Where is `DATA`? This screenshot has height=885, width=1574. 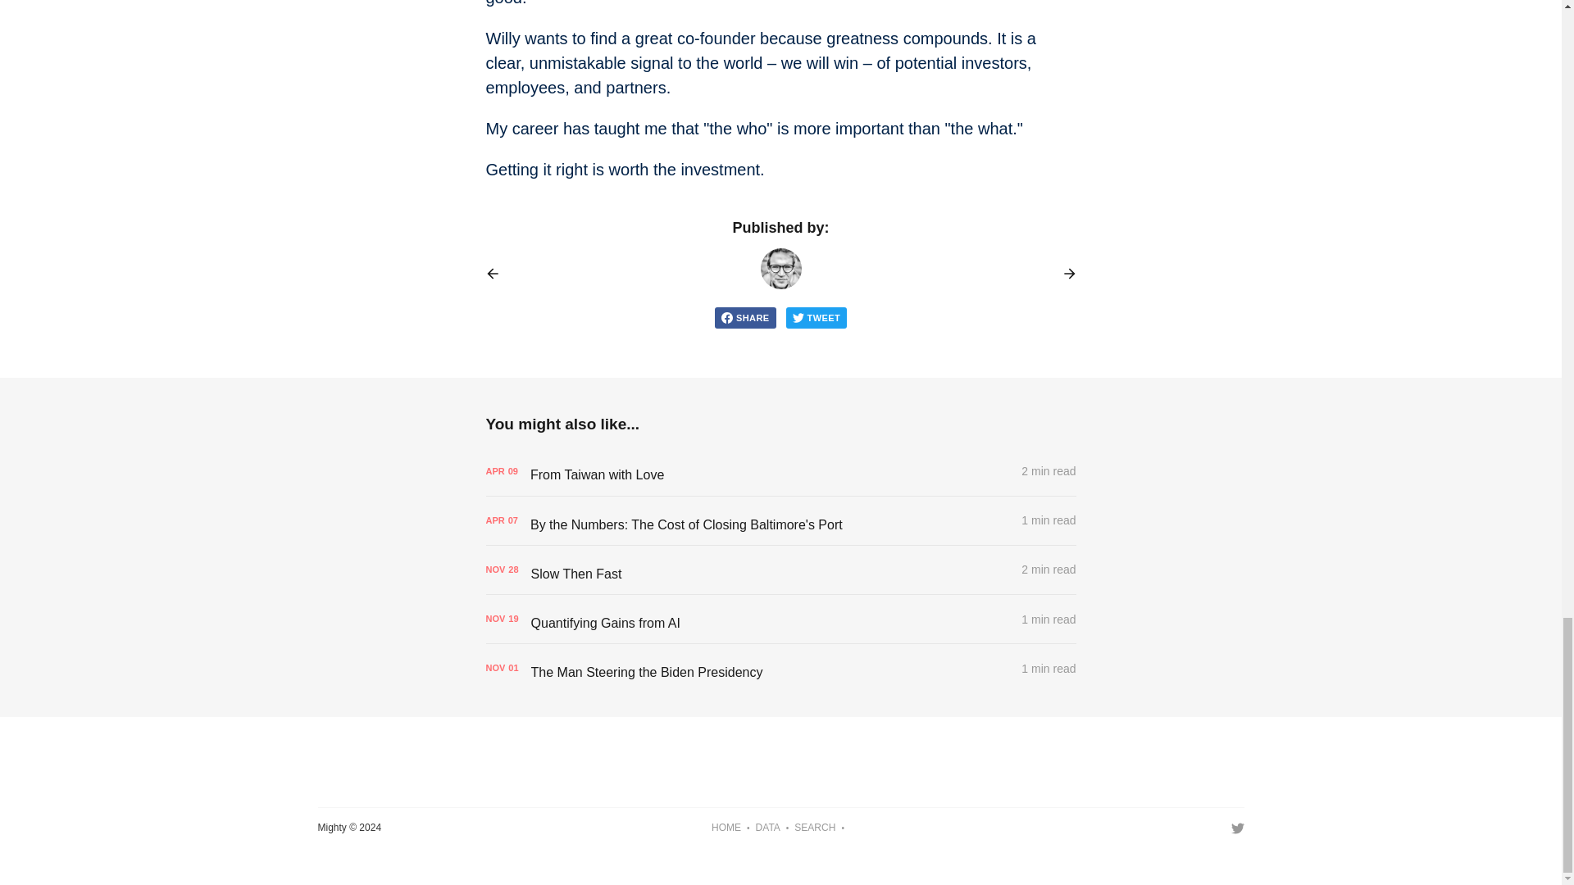 DATA is located at coordinates (767, 828).